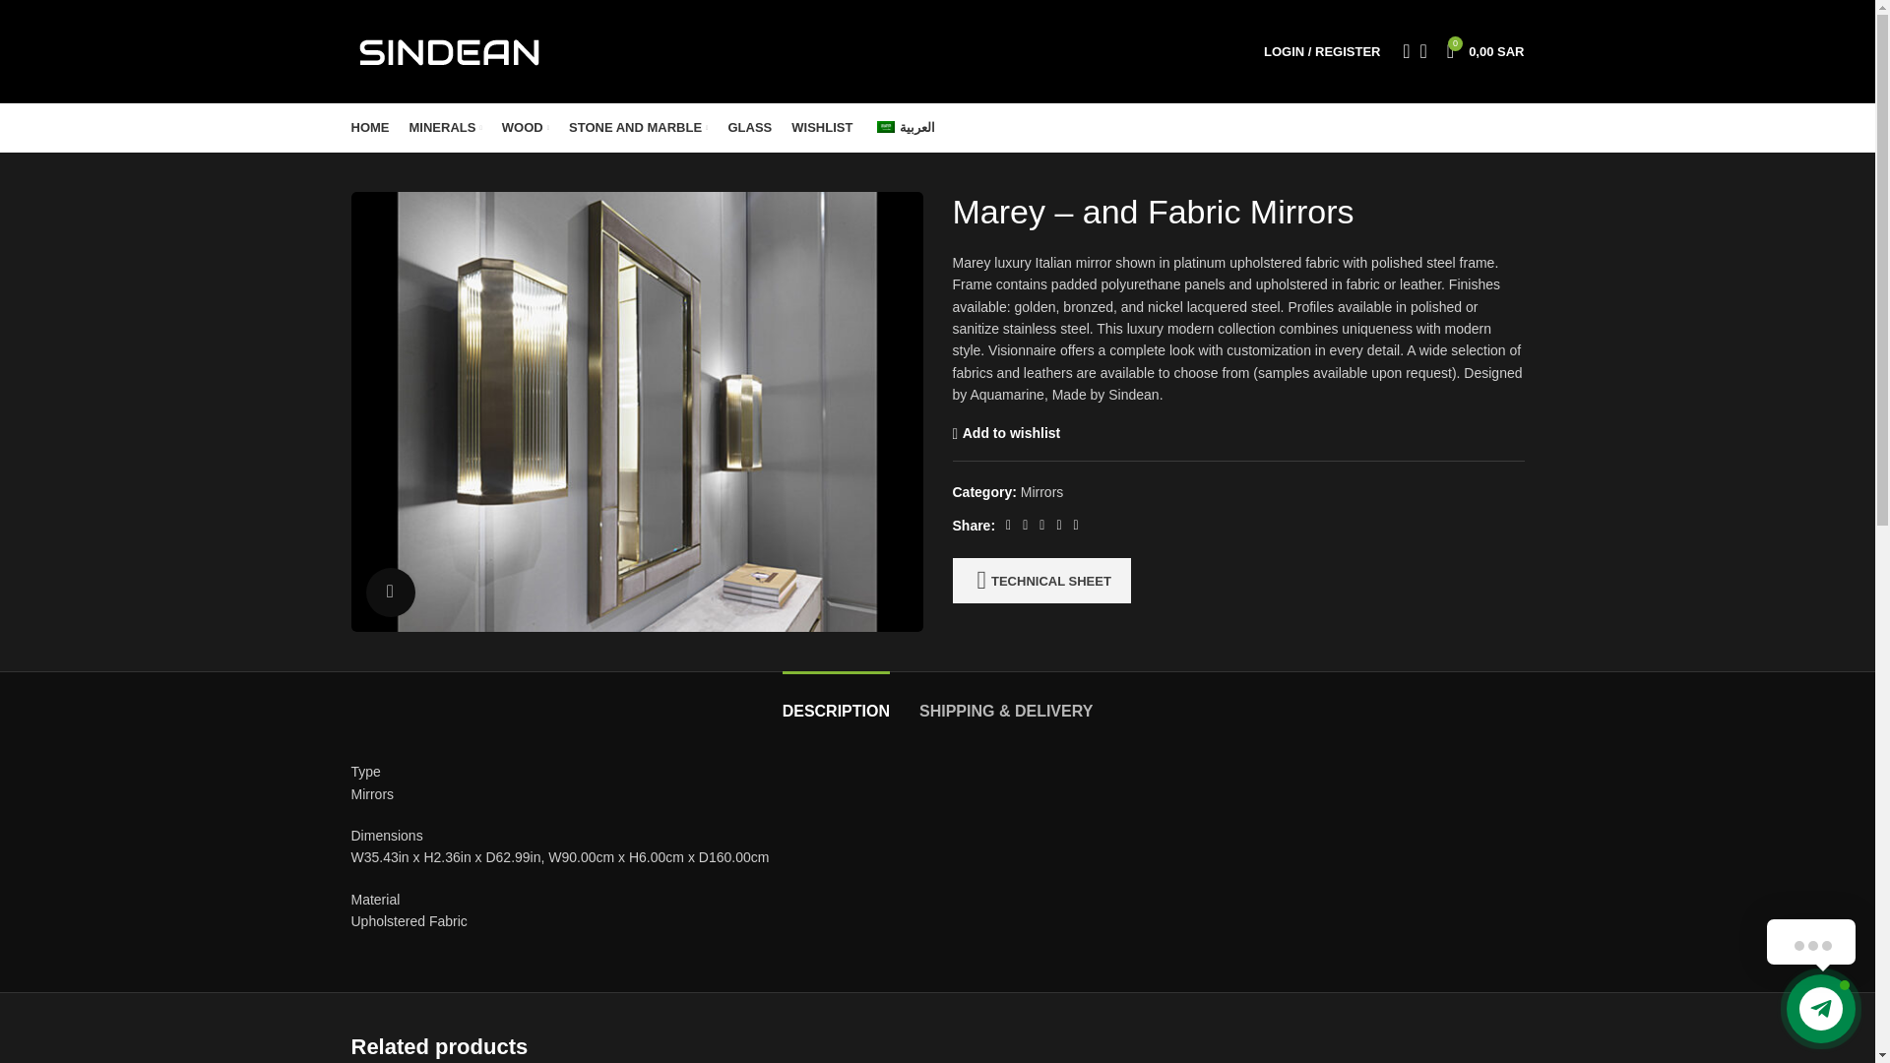 This screenshot has height=1063, width=1890. I want to click on Shopping cart, so click(1485, 51).